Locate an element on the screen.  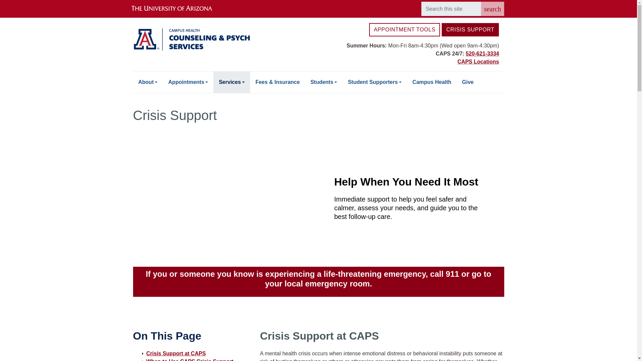
Skip to main content is located at coordinates (318, 1).